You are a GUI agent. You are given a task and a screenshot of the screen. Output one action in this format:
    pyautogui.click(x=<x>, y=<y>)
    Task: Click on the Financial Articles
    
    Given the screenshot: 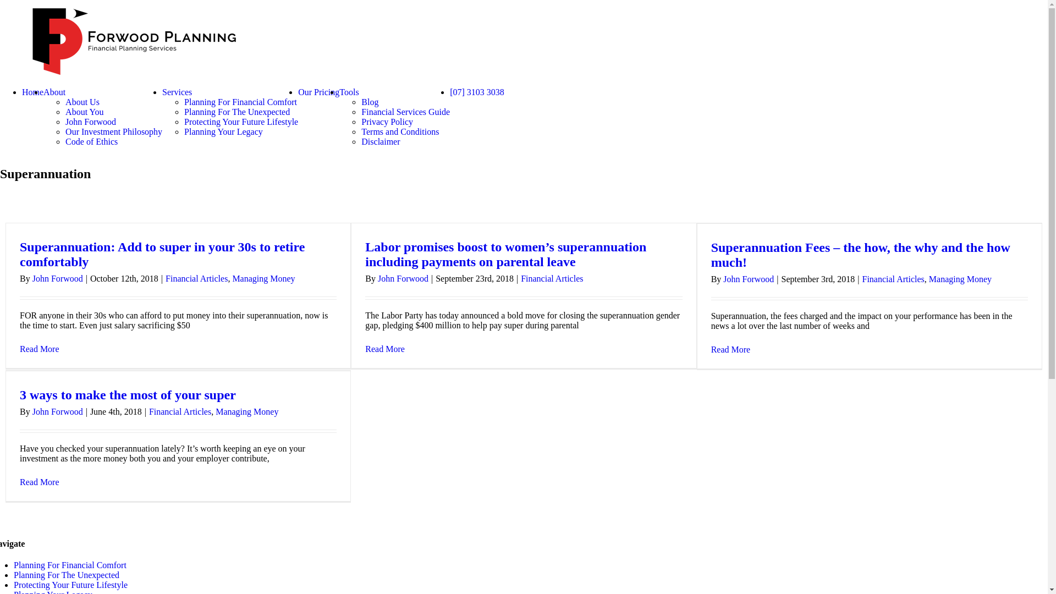 What is the action you would take?
    pyautogui.click(x=552, y=278)
    